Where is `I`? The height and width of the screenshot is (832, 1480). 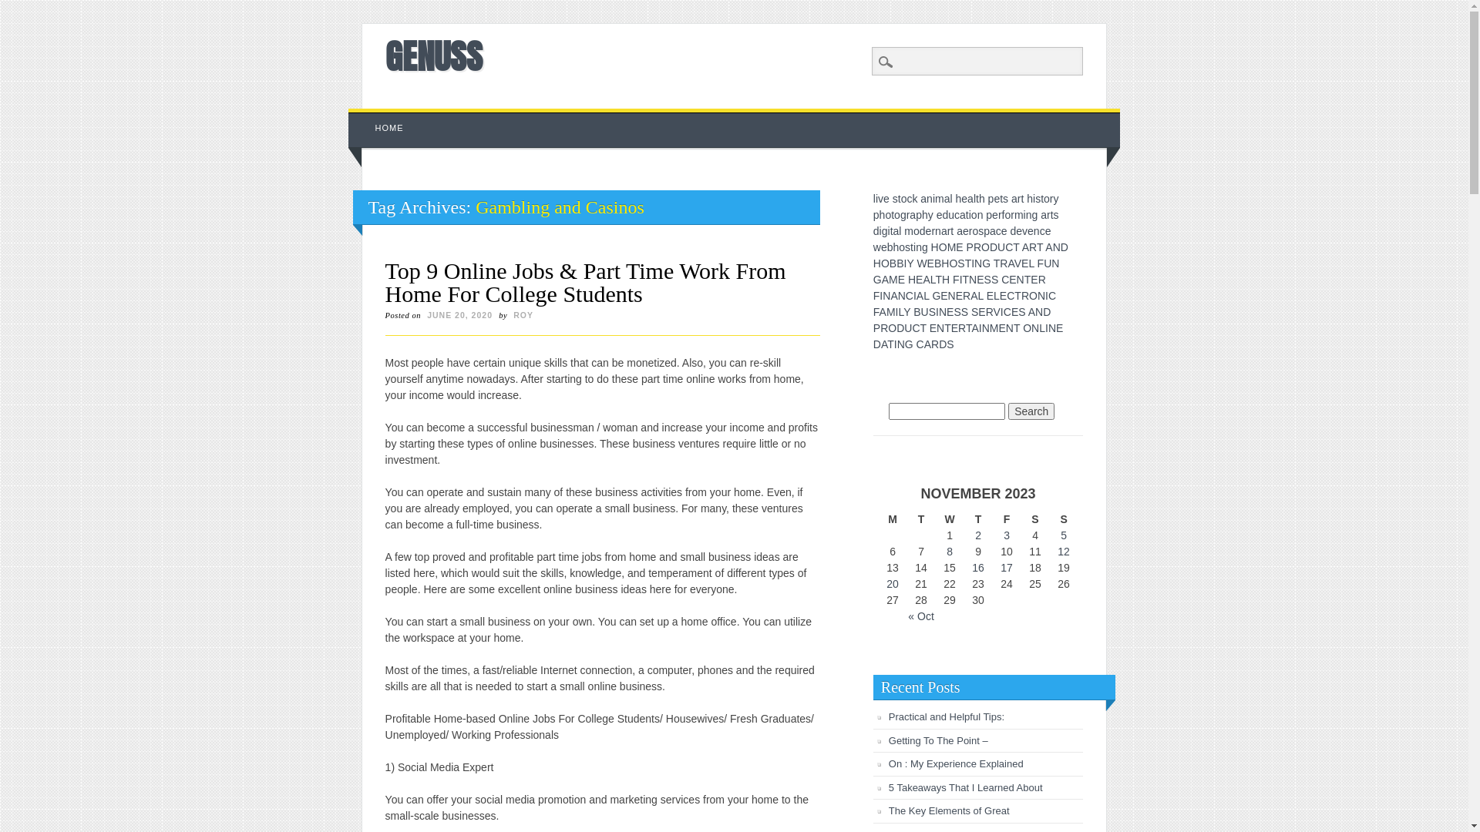
I is located at coordinates (915, 296).